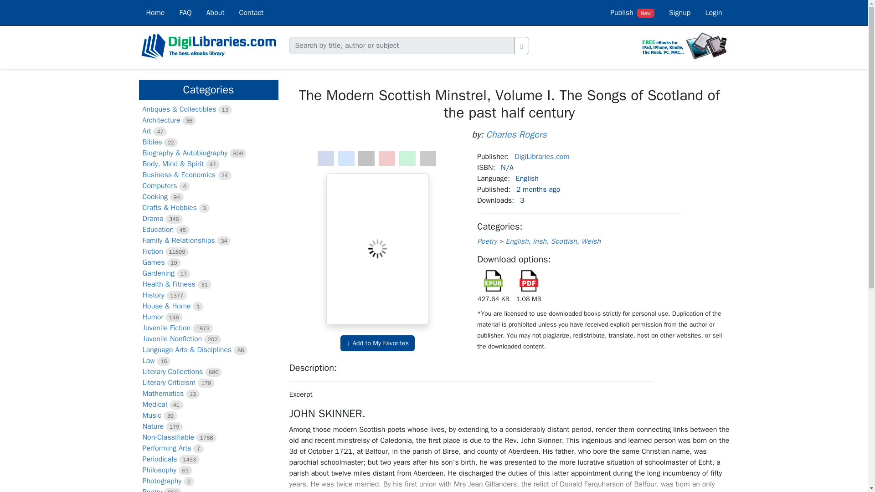 The width and height of the screenshot is (875, 492). What do you see at coordinates (159, 186) in the screenshot?
I see `Computers` at bounding box center [159, 186].